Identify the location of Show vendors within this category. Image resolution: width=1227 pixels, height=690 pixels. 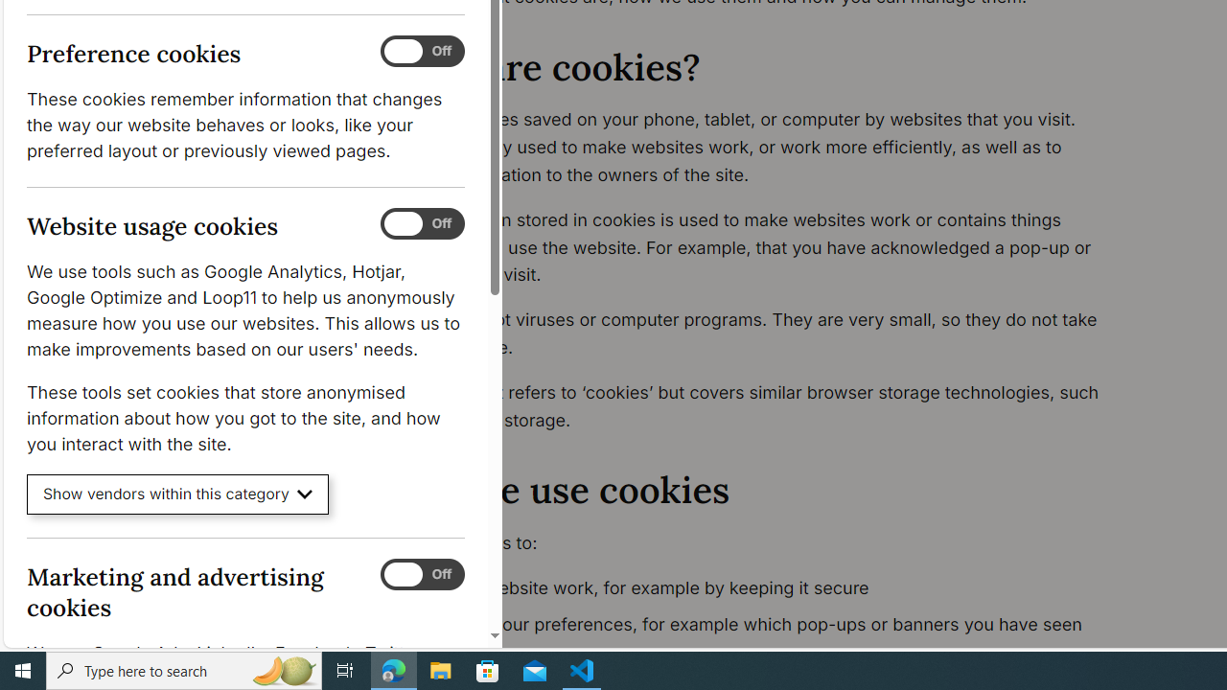
(178, 494).